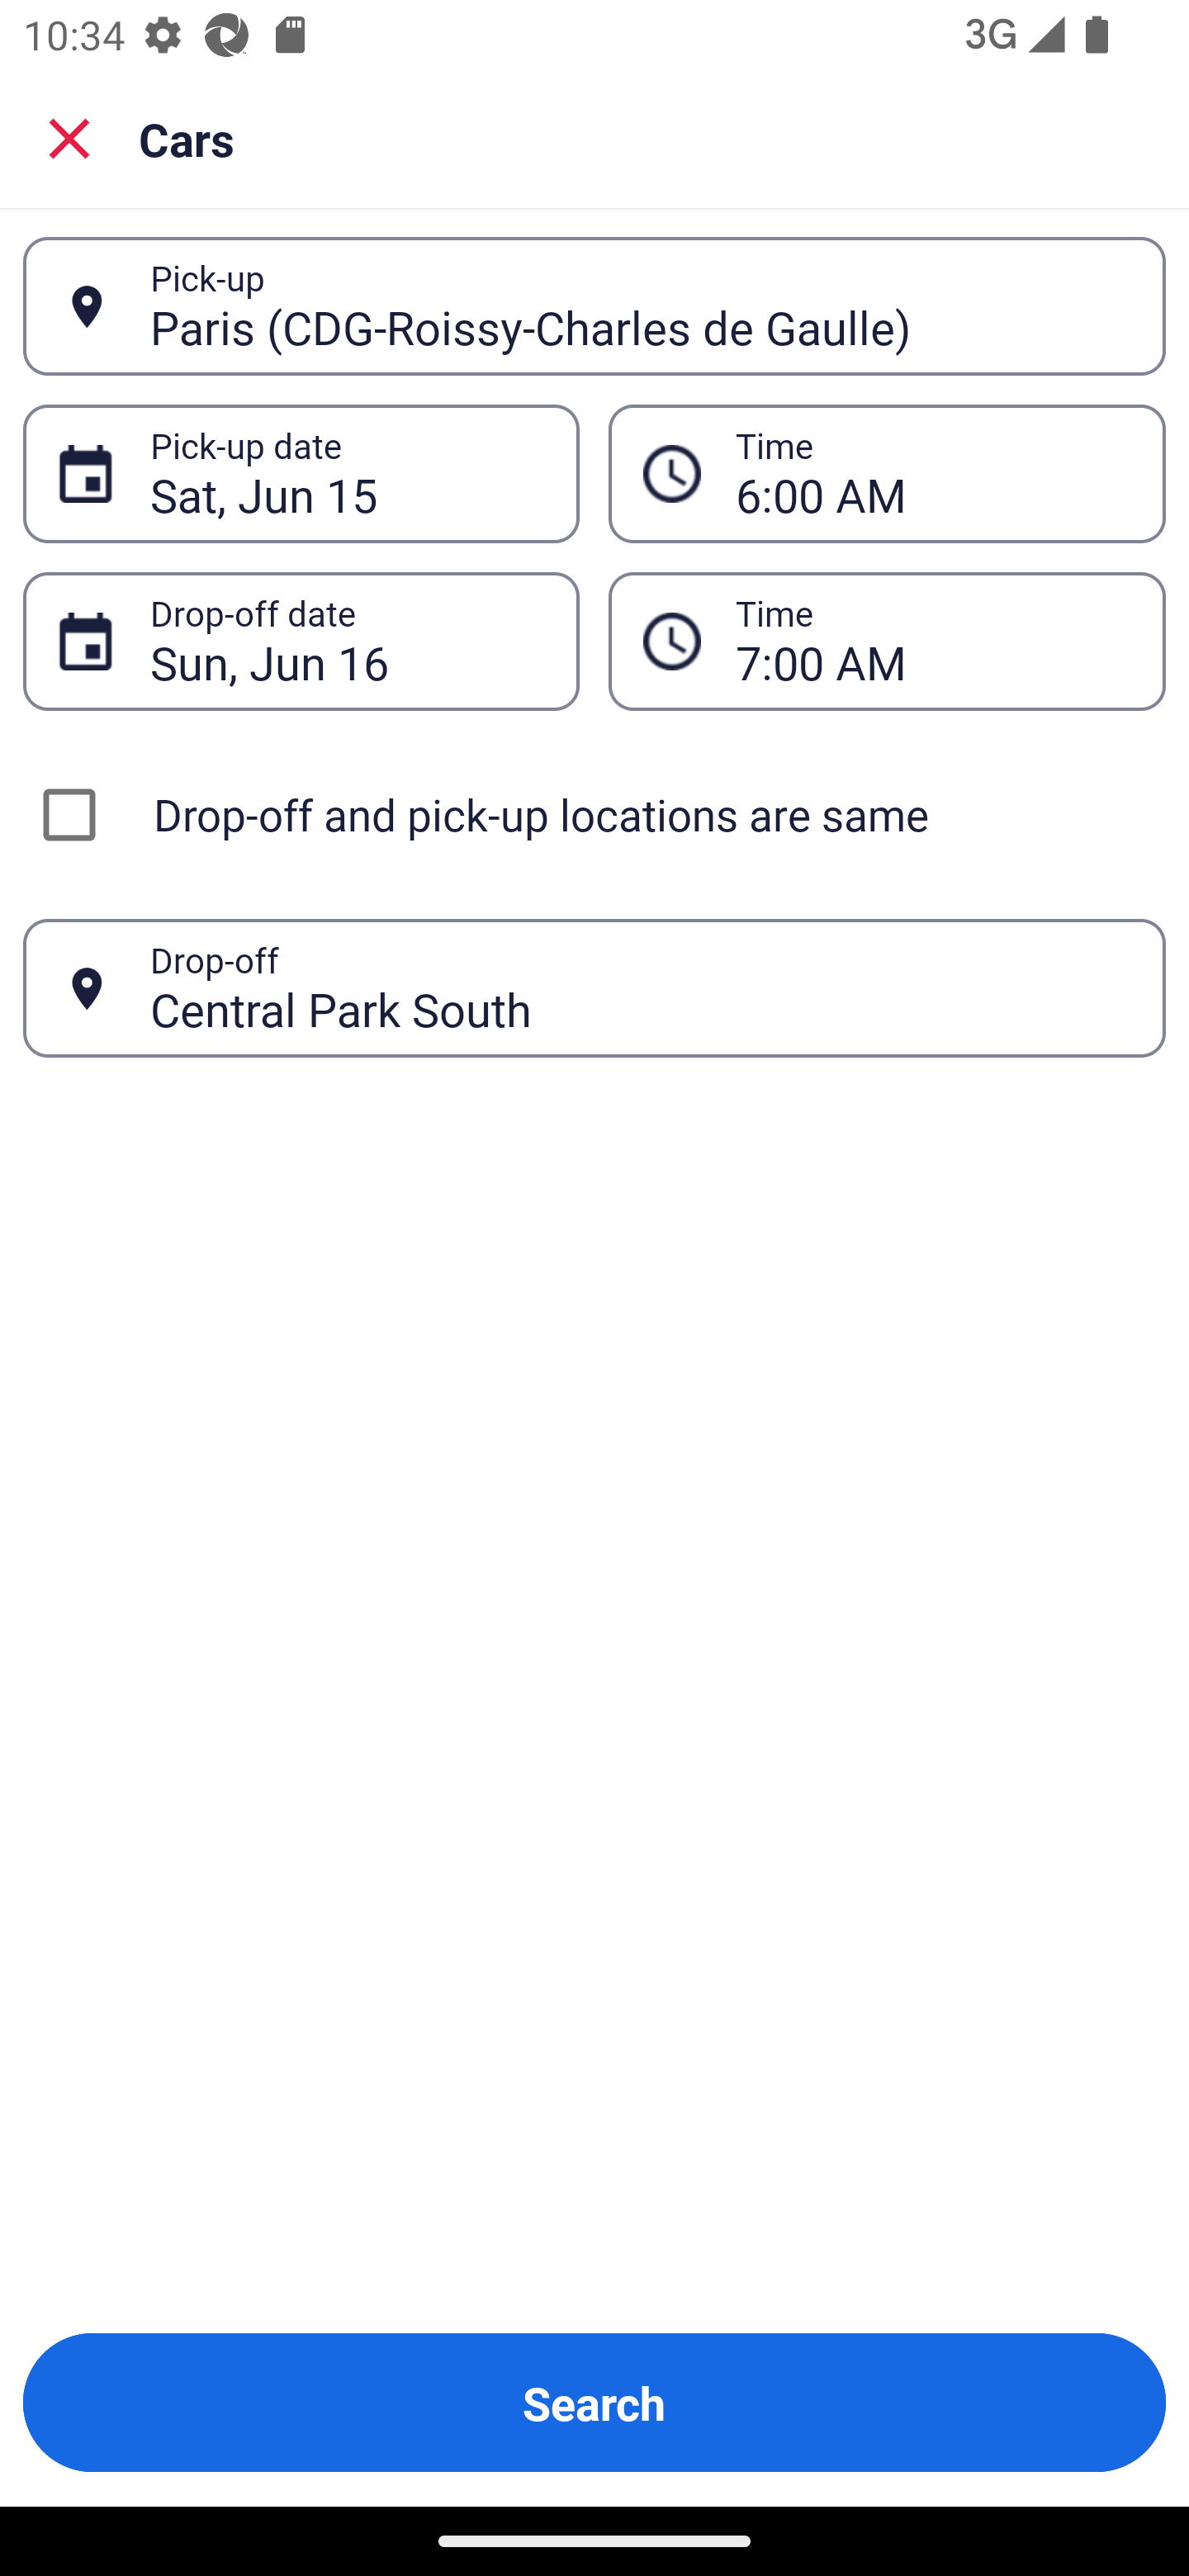 This screenshot has width=1189, height=2576. Describe the element at coordinates (640, 305) in the screenshot. I see `Paris (CDG-Roissy-Charles de Gaulle)` at that location.